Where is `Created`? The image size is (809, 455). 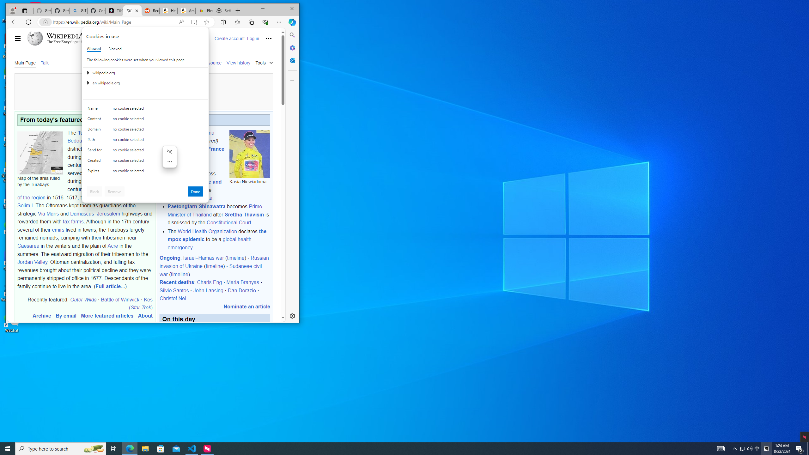
Created is located at coordinates (96, 162).